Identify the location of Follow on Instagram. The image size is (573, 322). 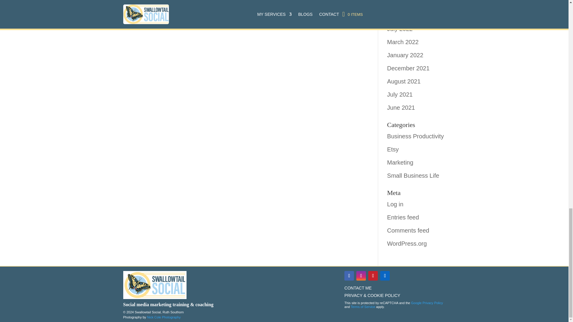
(361, 275).